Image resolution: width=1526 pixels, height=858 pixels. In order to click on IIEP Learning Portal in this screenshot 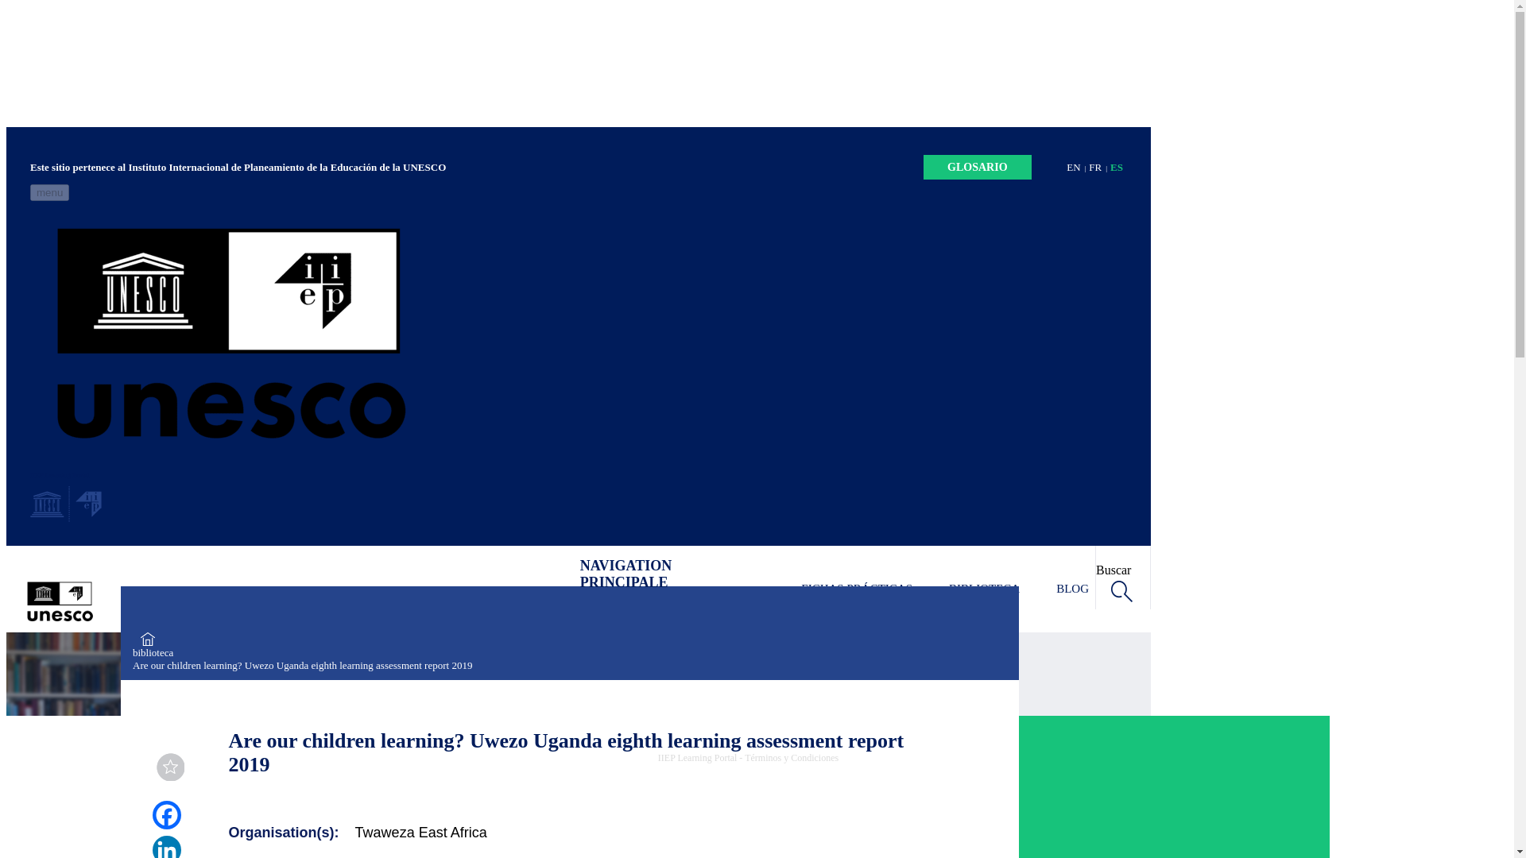, I will do `click(191, 601)`.